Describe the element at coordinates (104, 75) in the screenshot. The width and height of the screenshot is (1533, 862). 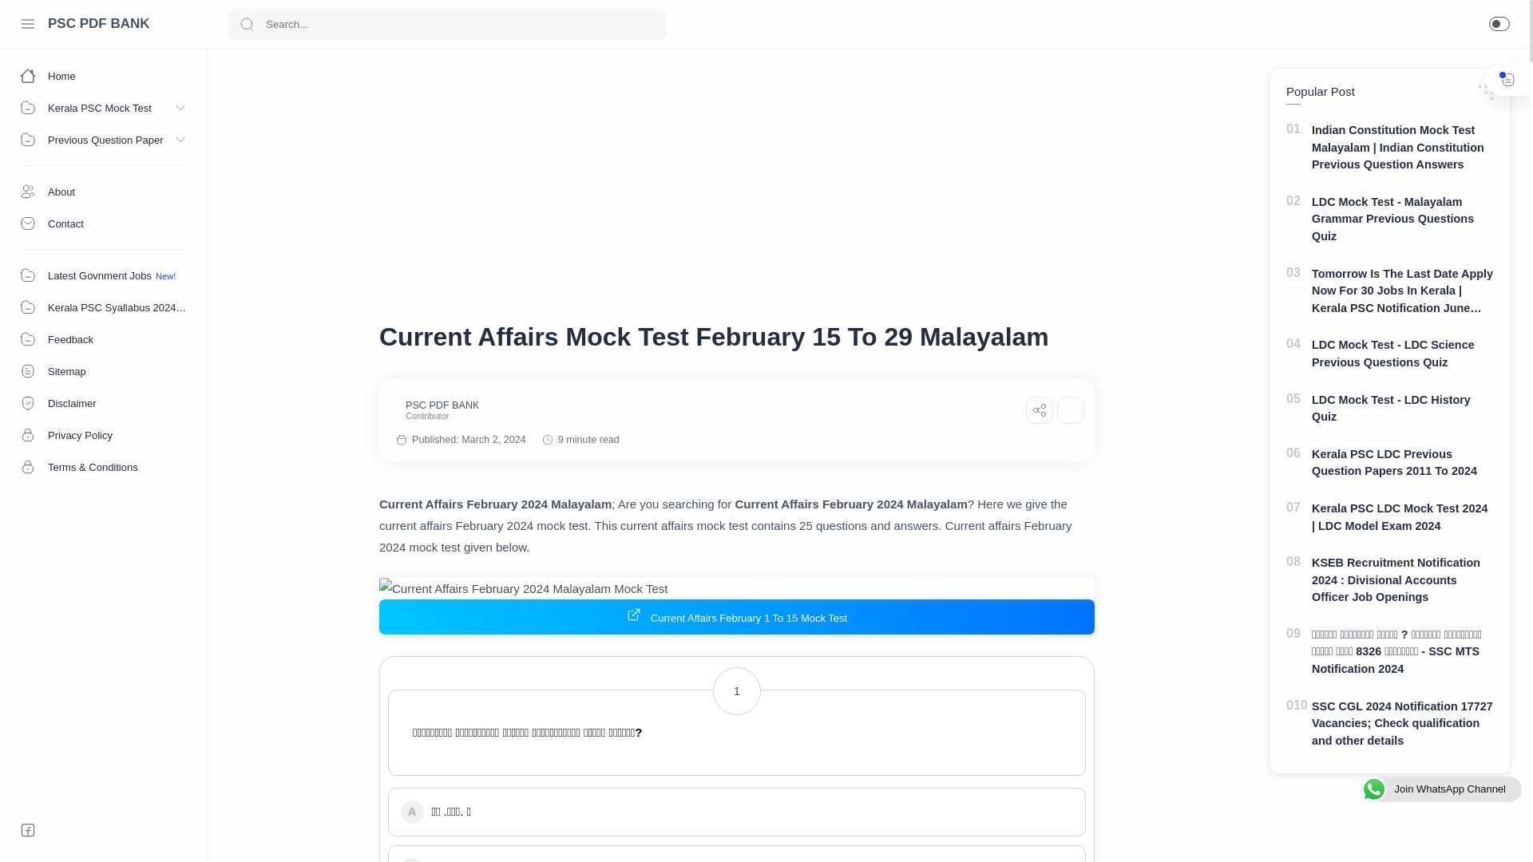
I see `Home` at that location.